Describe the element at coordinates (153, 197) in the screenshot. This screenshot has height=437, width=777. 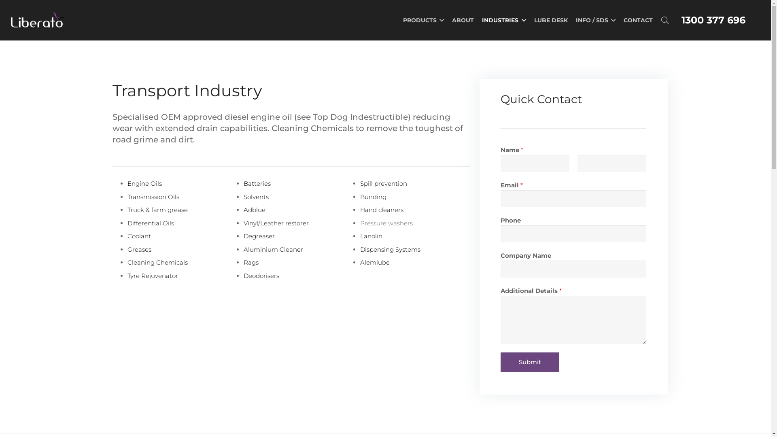
I see `Transmission Oils` at that location.